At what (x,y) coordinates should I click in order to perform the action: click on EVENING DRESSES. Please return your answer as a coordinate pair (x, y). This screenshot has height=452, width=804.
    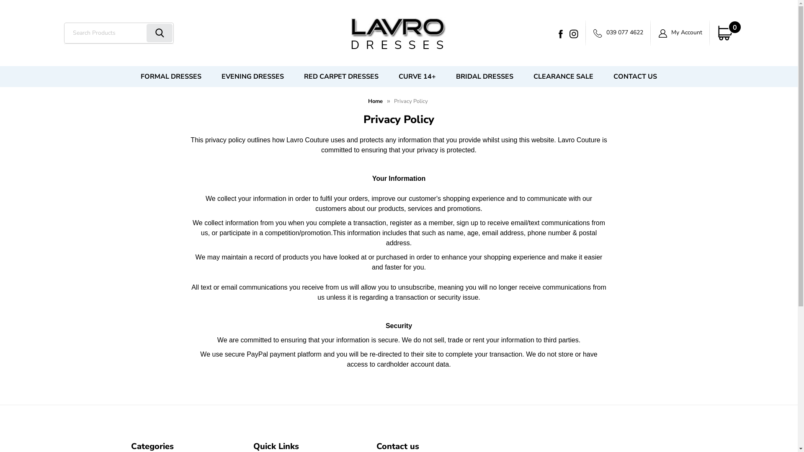
    Looking at the image, I should click on (253, 77).